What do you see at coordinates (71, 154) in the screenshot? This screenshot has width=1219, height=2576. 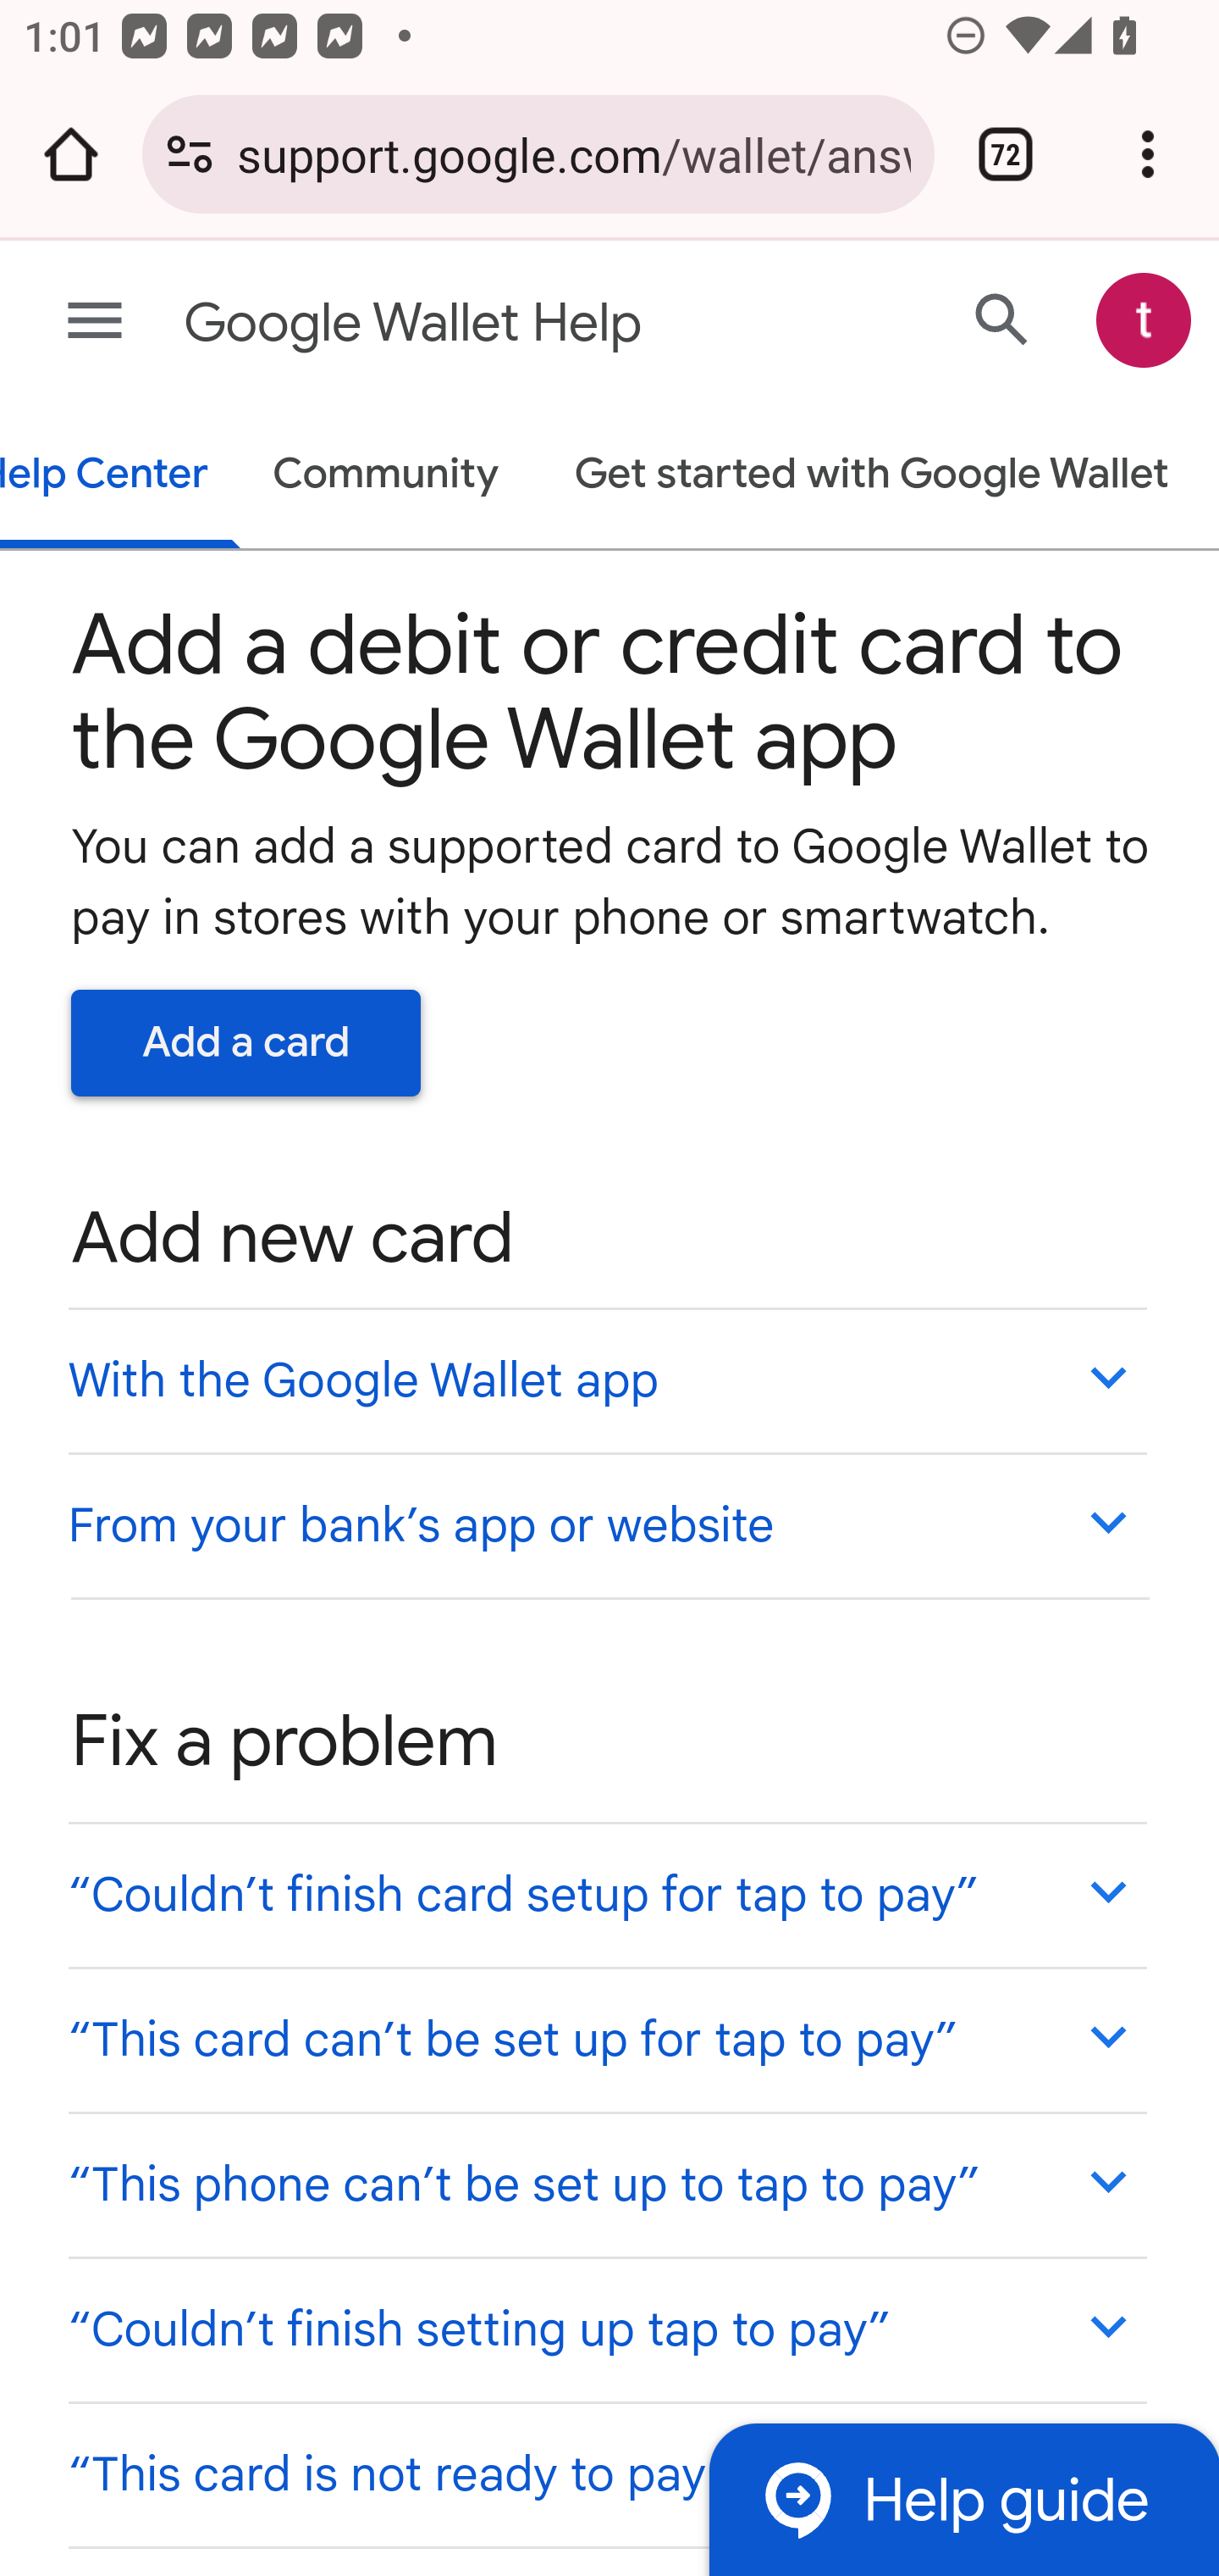 I see `Open the home page` at bounding box center [71, 154].